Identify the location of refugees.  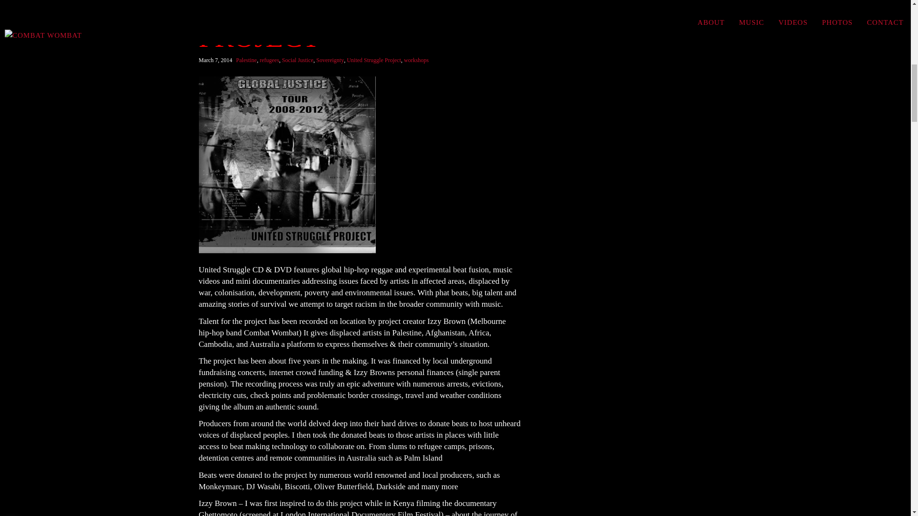
(269, 60).